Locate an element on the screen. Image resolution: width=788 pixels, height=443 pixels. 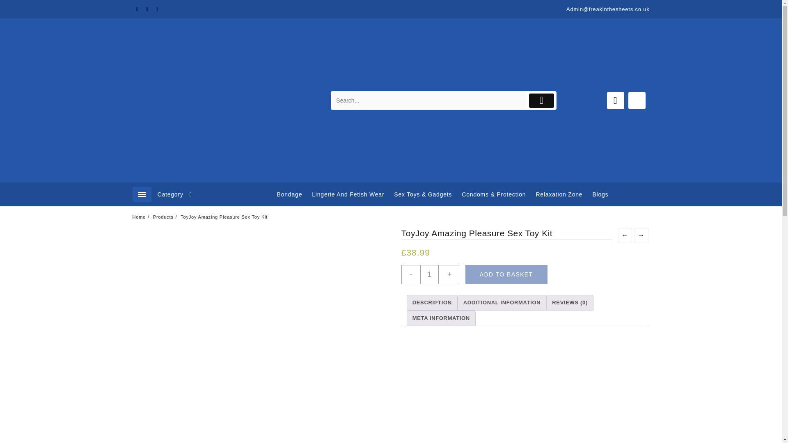
Submit is located at coordinates (541, 100).